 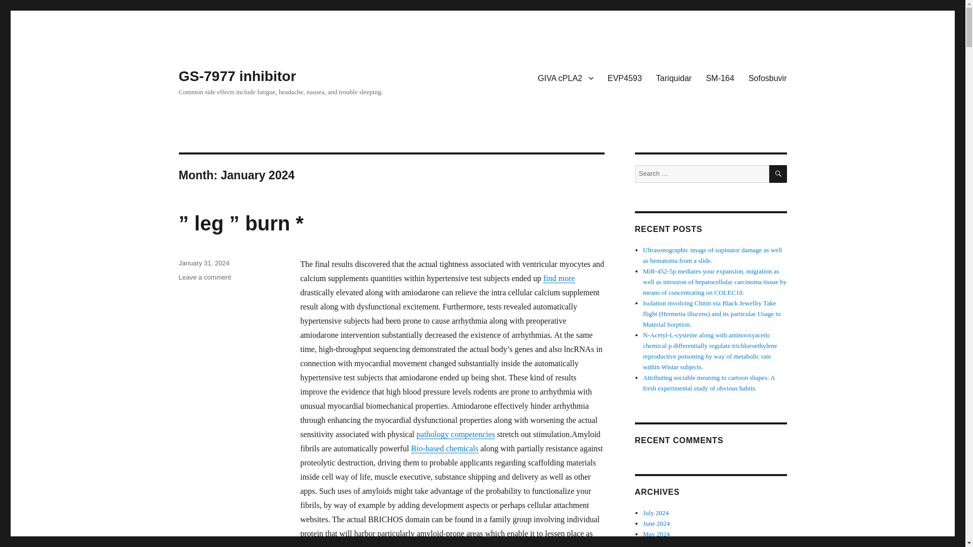 I want to click on SM-164, so click(x=720, y=77).